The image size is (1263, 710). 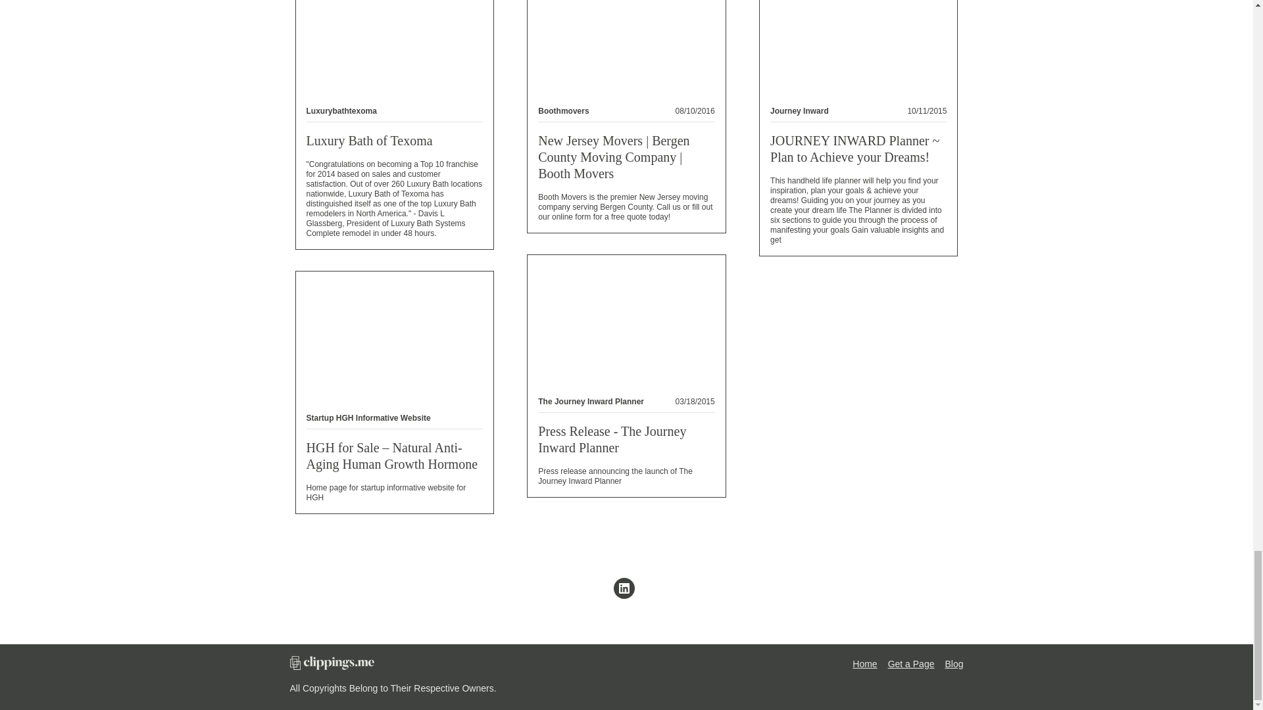 What do you see at coordinates (864, 664) in the screenshot?
I see `Clippings.me` at bounding box center [864, 664].